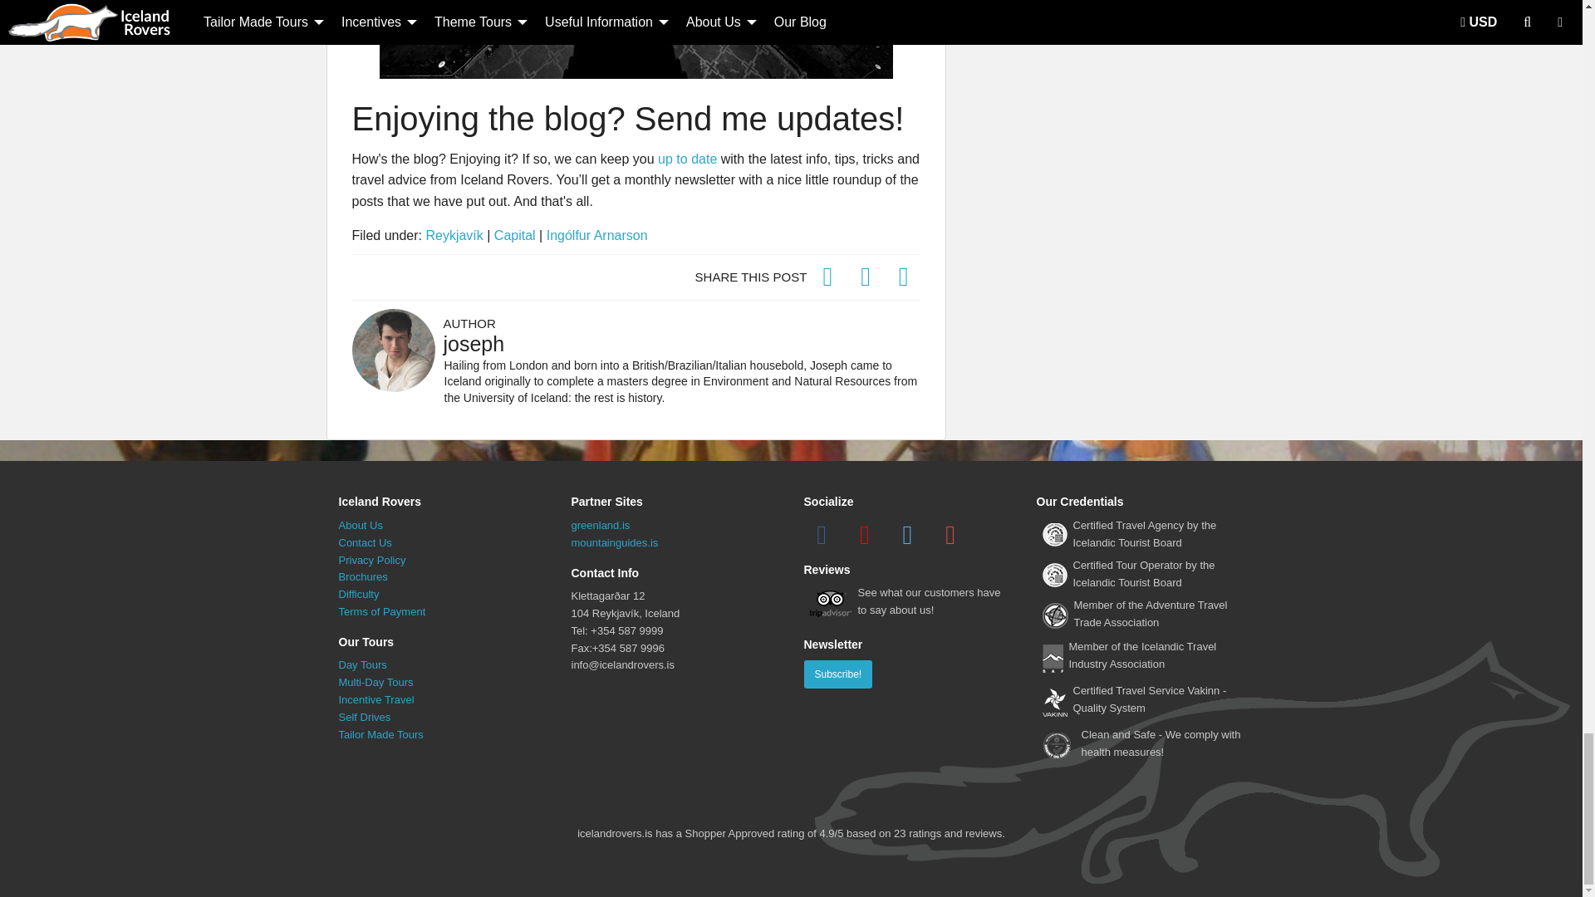 This screenshot has width=1595, height=897. Describe the element at coordinates (907, 535) in the screenshot. I see `Find us on Instagram!` at that location.